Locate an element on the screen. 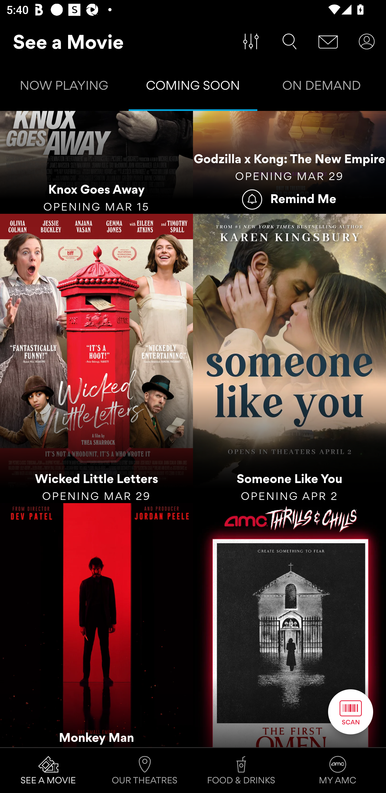 Image resolution: width=386 pixels, height=793 pixels. Message Center is located at coordinates (328, 42).